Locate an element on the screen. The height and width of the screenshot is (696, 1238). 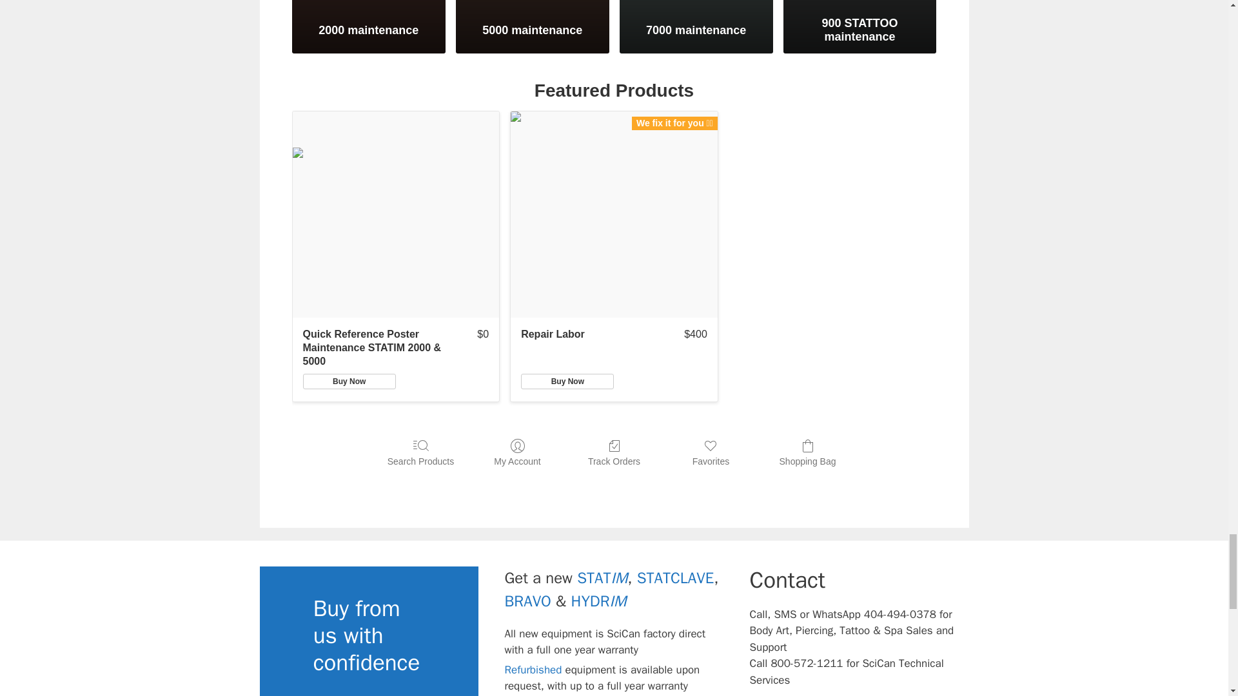
2000 is located at coordinates (369, 5).